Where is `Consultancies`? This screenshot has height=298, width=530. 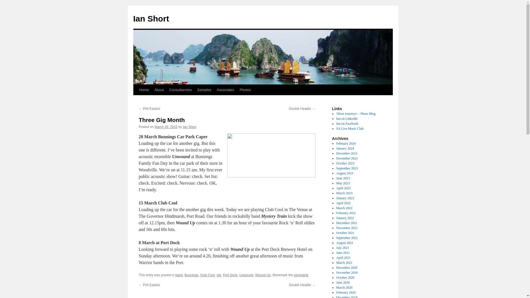 Consultancies is located at coordinates (180, 90).